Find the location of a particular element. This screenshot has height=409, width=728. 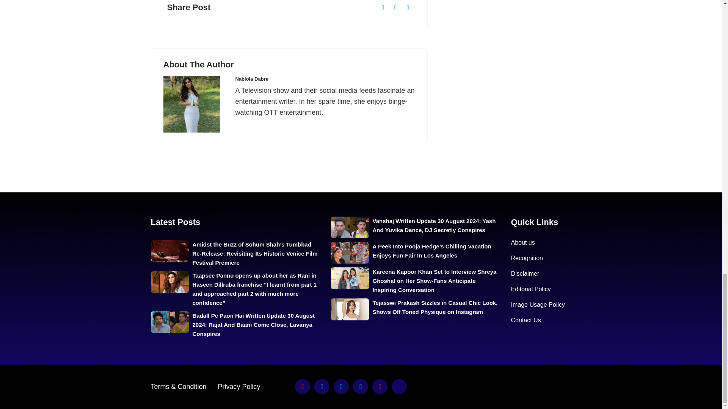

About us is located at coordinates (523, 242).